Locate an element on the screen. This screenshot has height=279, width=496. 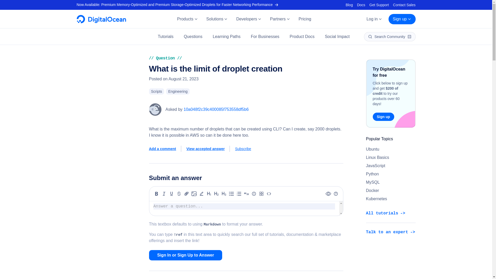
Contact Sales is located at coordinates (404, 5).